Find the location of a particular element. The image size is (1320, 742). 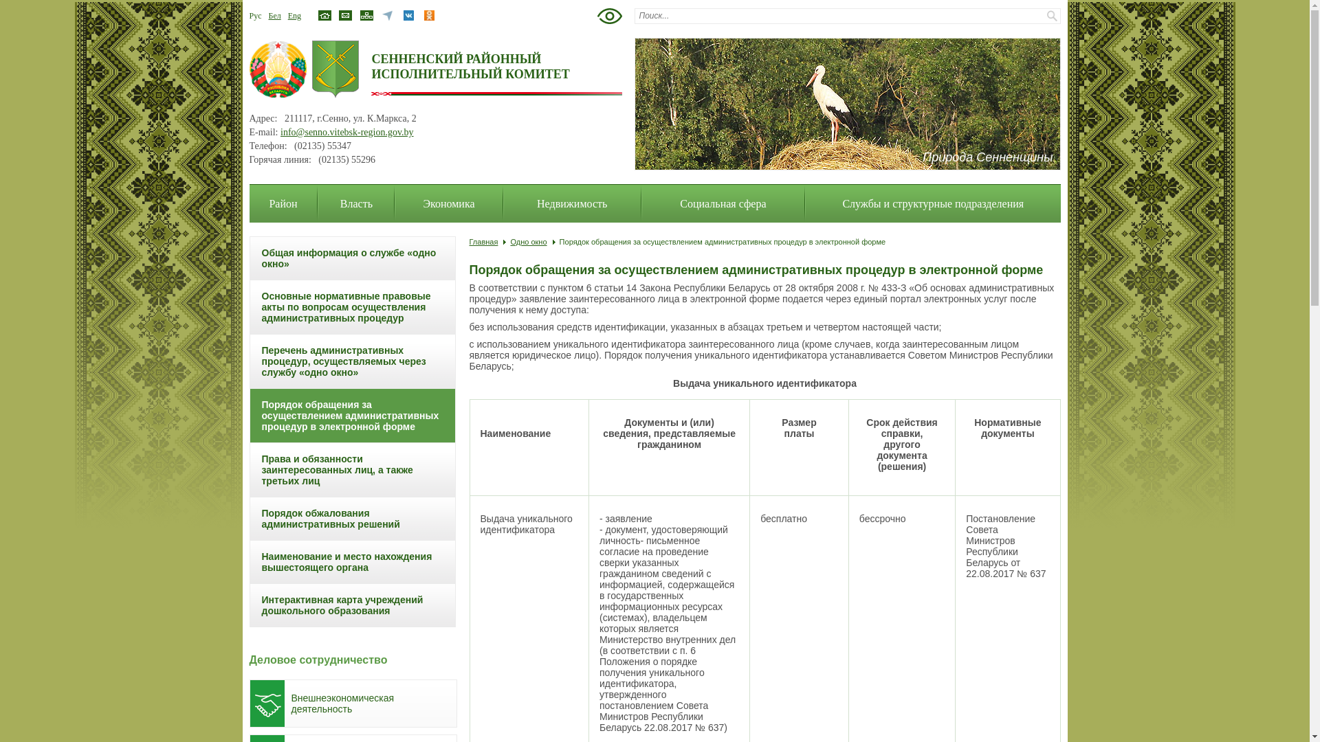

telegram is located at coordinates (388, 15).